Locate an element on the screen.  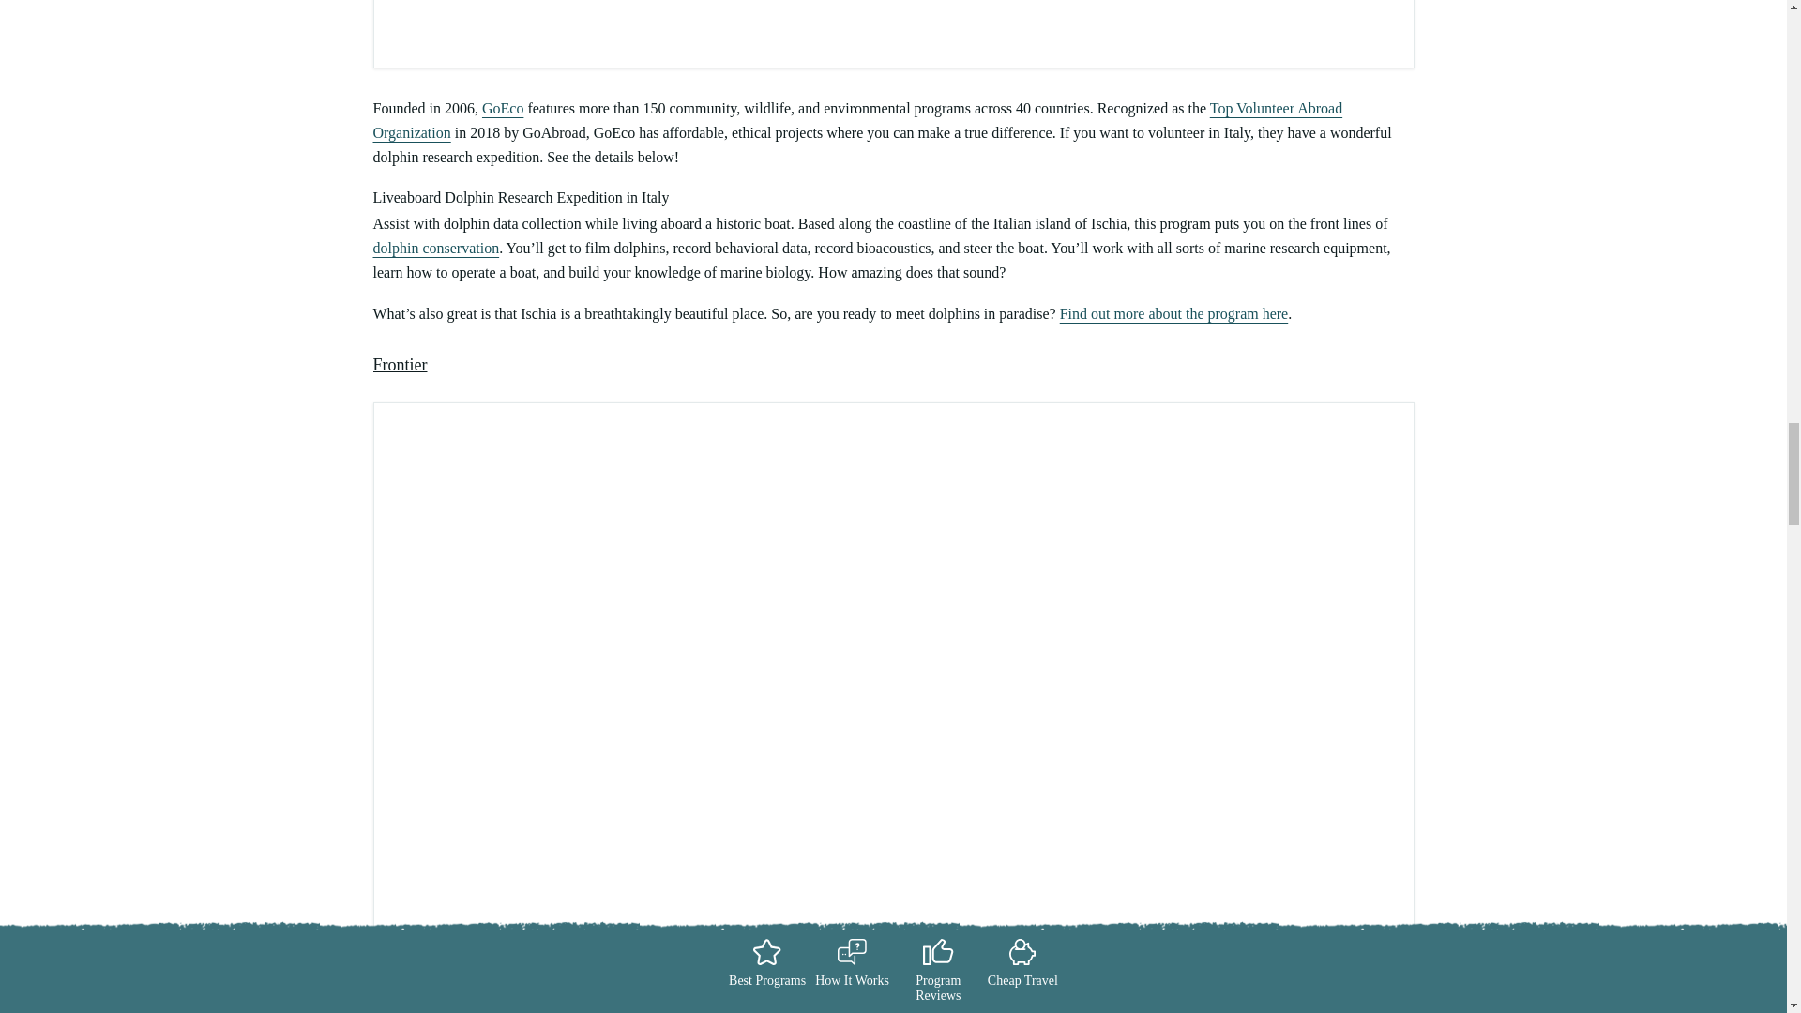
Liveaboard Dolphin Research Expedition in Italy is located at coordinates (522, 197).